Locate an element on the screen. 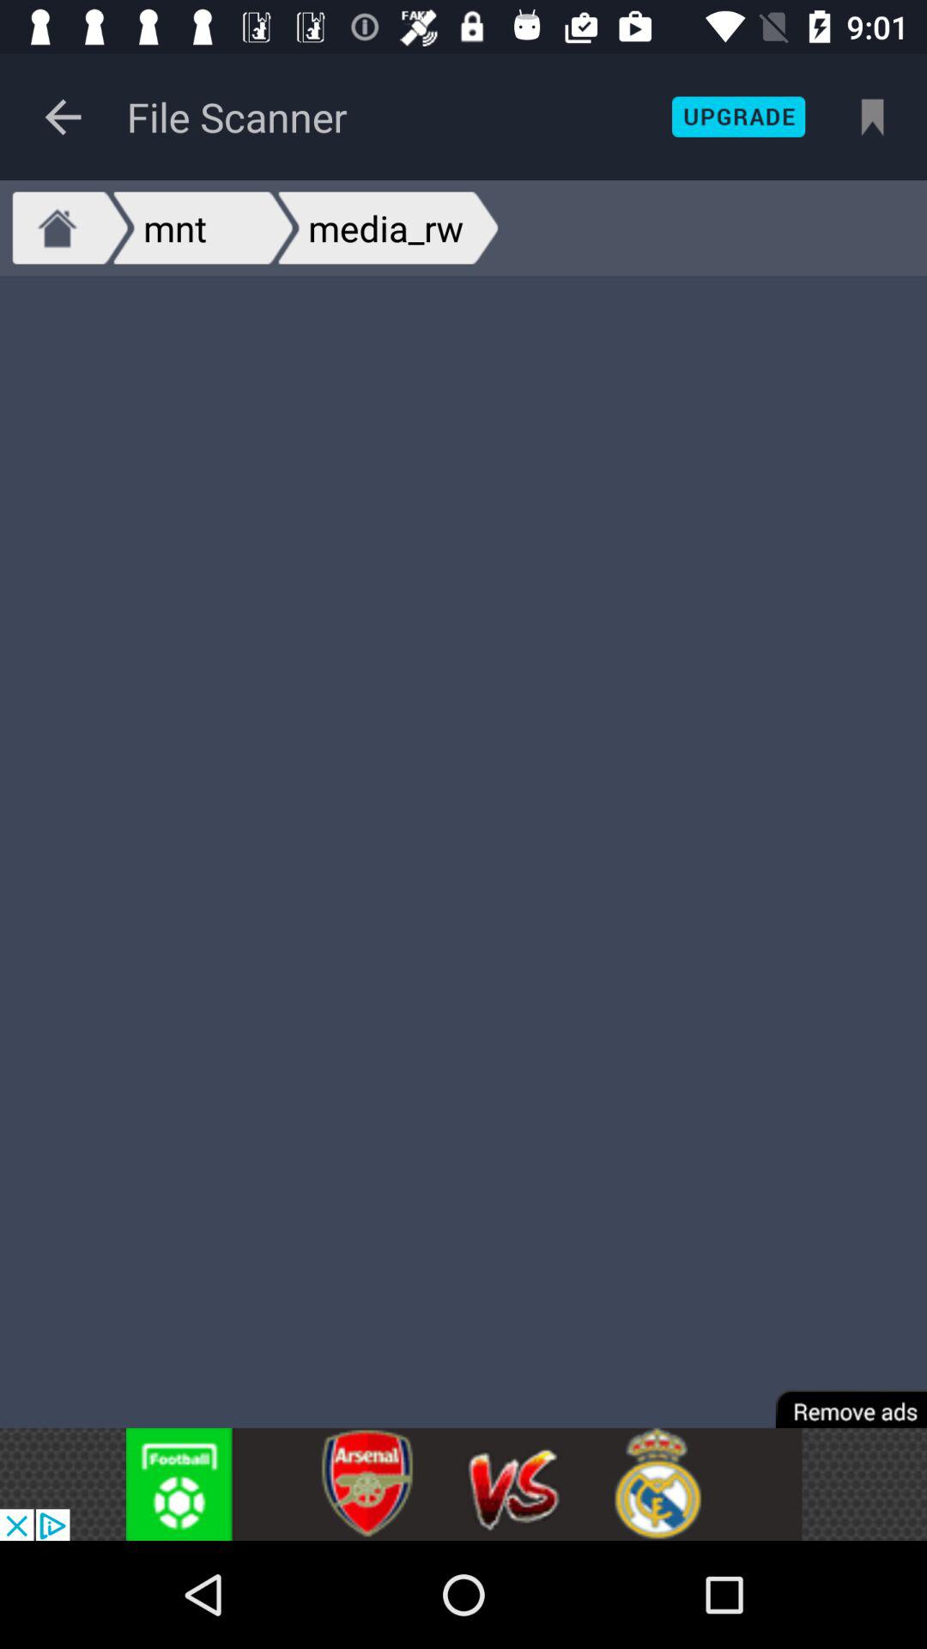  remove advertisements is located at coordinates (839, 1396).